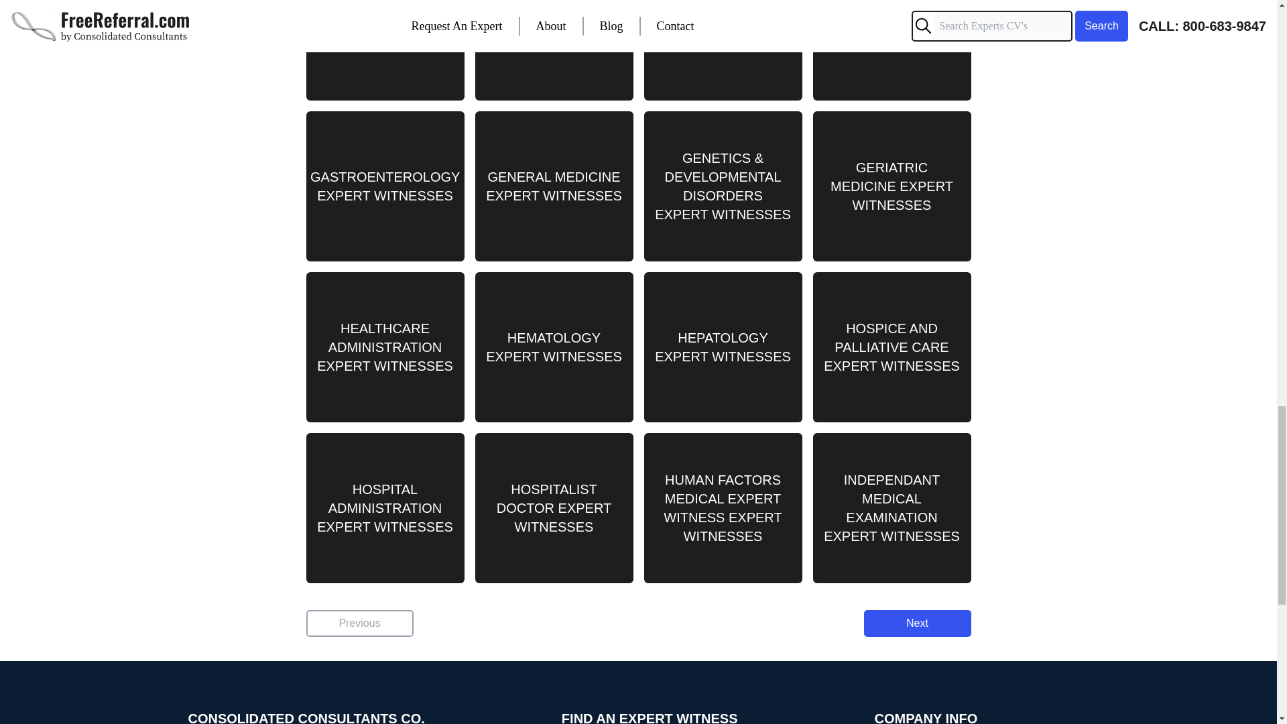 The height and width of the screenshot is (724, 1287). I want to click on FAMILY MEDICINE EXPERT WITNESSES, so click(385, 50).